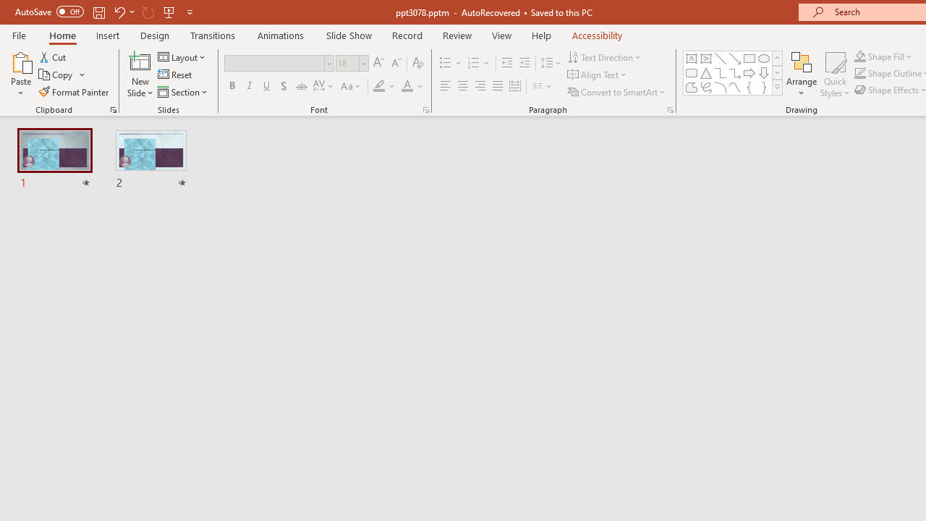  I want to click on Text Highlight Color, so click(385, 87).